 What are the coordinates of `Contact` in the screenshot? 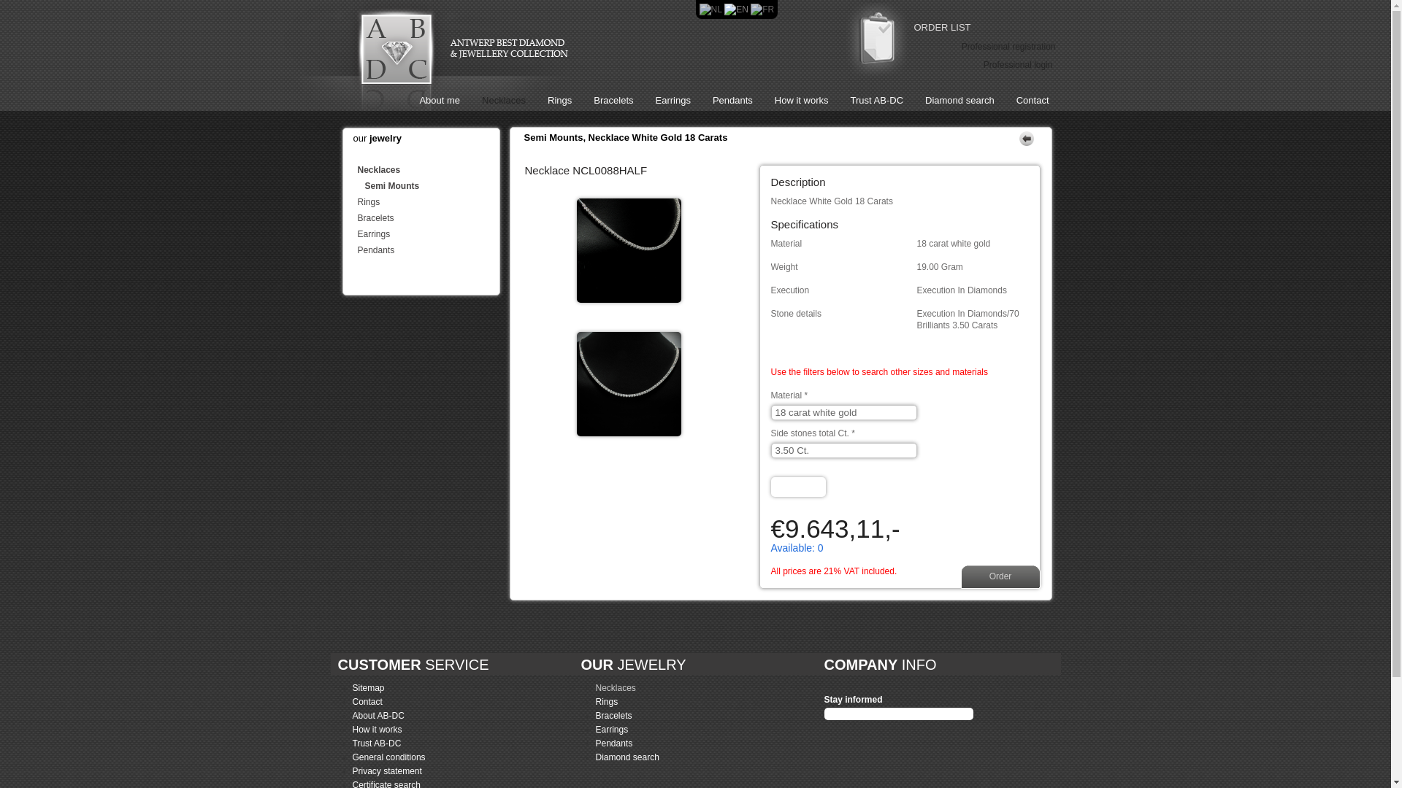 It's located at (440, 702).